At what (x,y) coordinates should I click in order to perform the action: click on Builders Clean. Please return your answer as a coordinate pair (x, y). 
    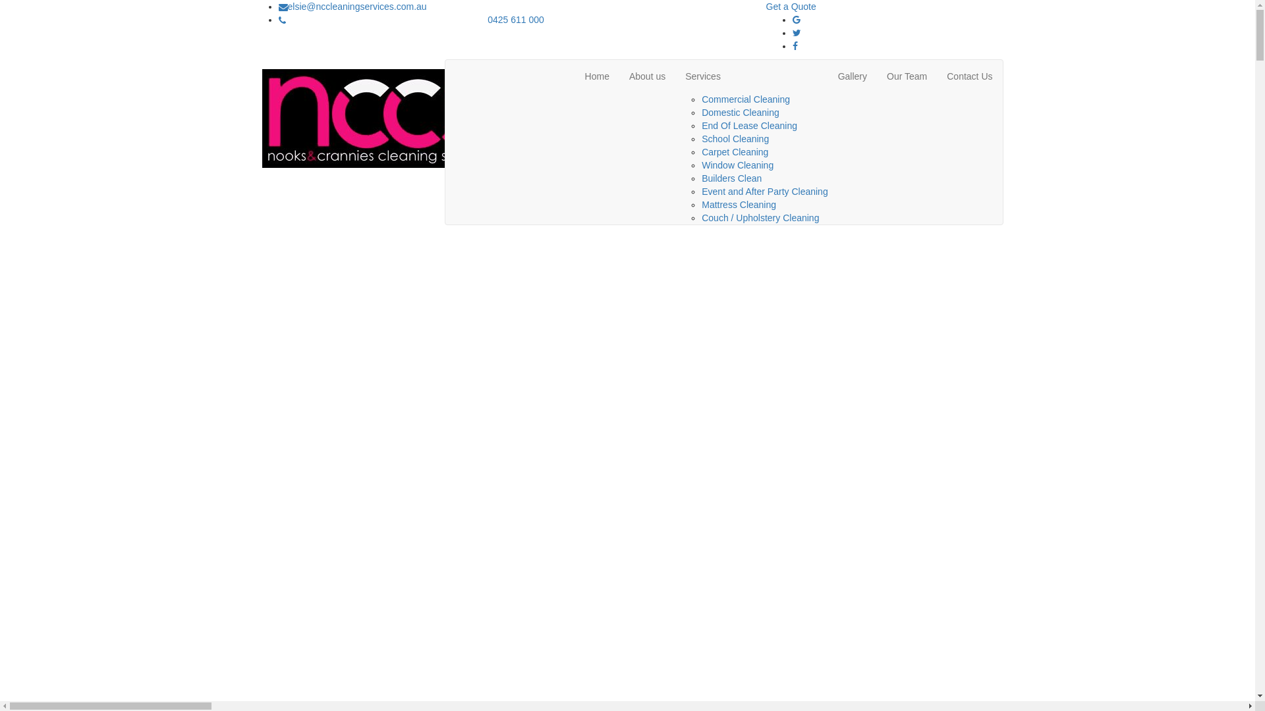
    Looking at the image, I should click on (731, 178).